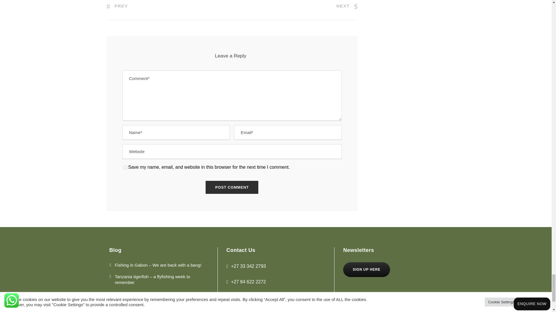 Image resolution: width=556 pixels, height=312 pixels. What do you see at coordinates (347, 6) in the screenshot?
I see `NEXT` at bounding box center [347, 6].